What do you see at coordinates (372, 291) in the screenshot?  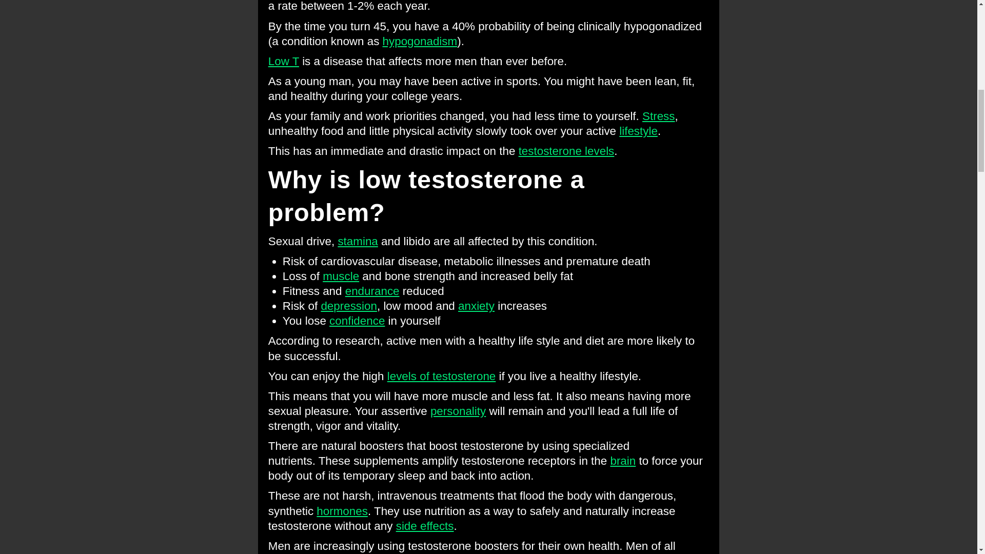 I see `endurance` at bounding box center [372, 291].